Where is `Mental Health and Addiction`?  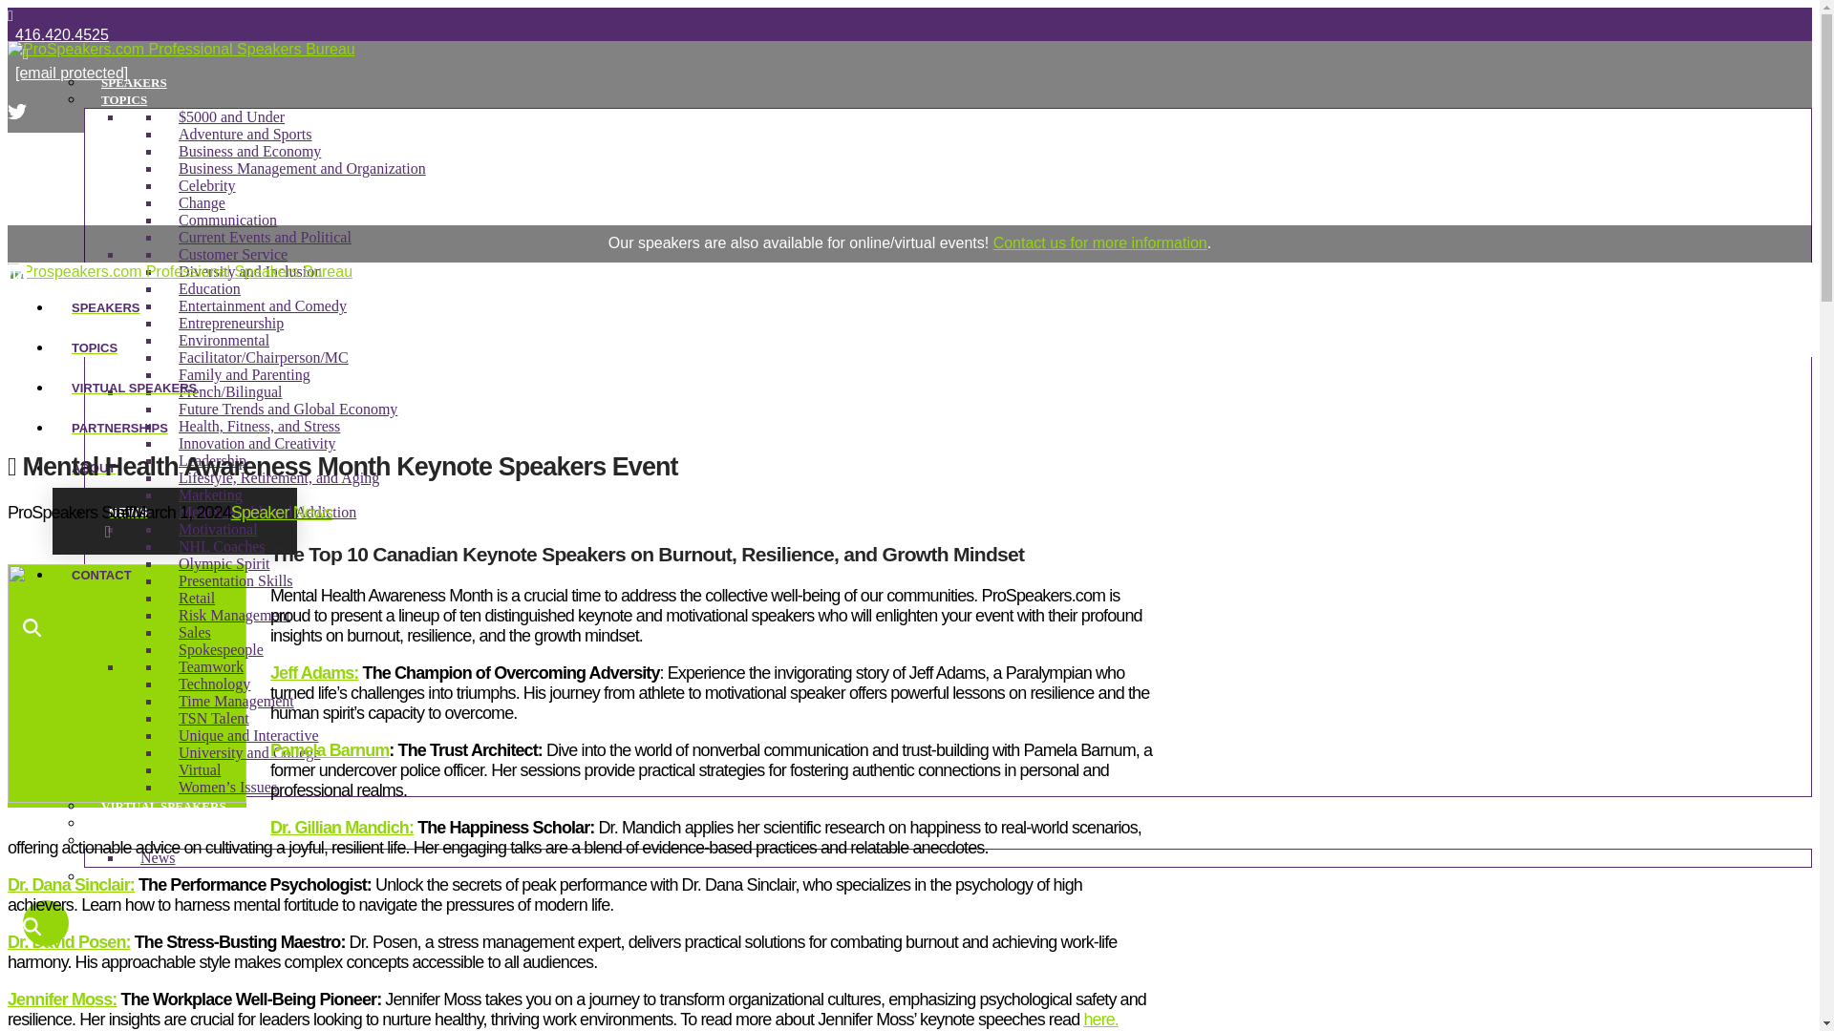 Mental Health and Addiction is located at coordinates (267, 512).